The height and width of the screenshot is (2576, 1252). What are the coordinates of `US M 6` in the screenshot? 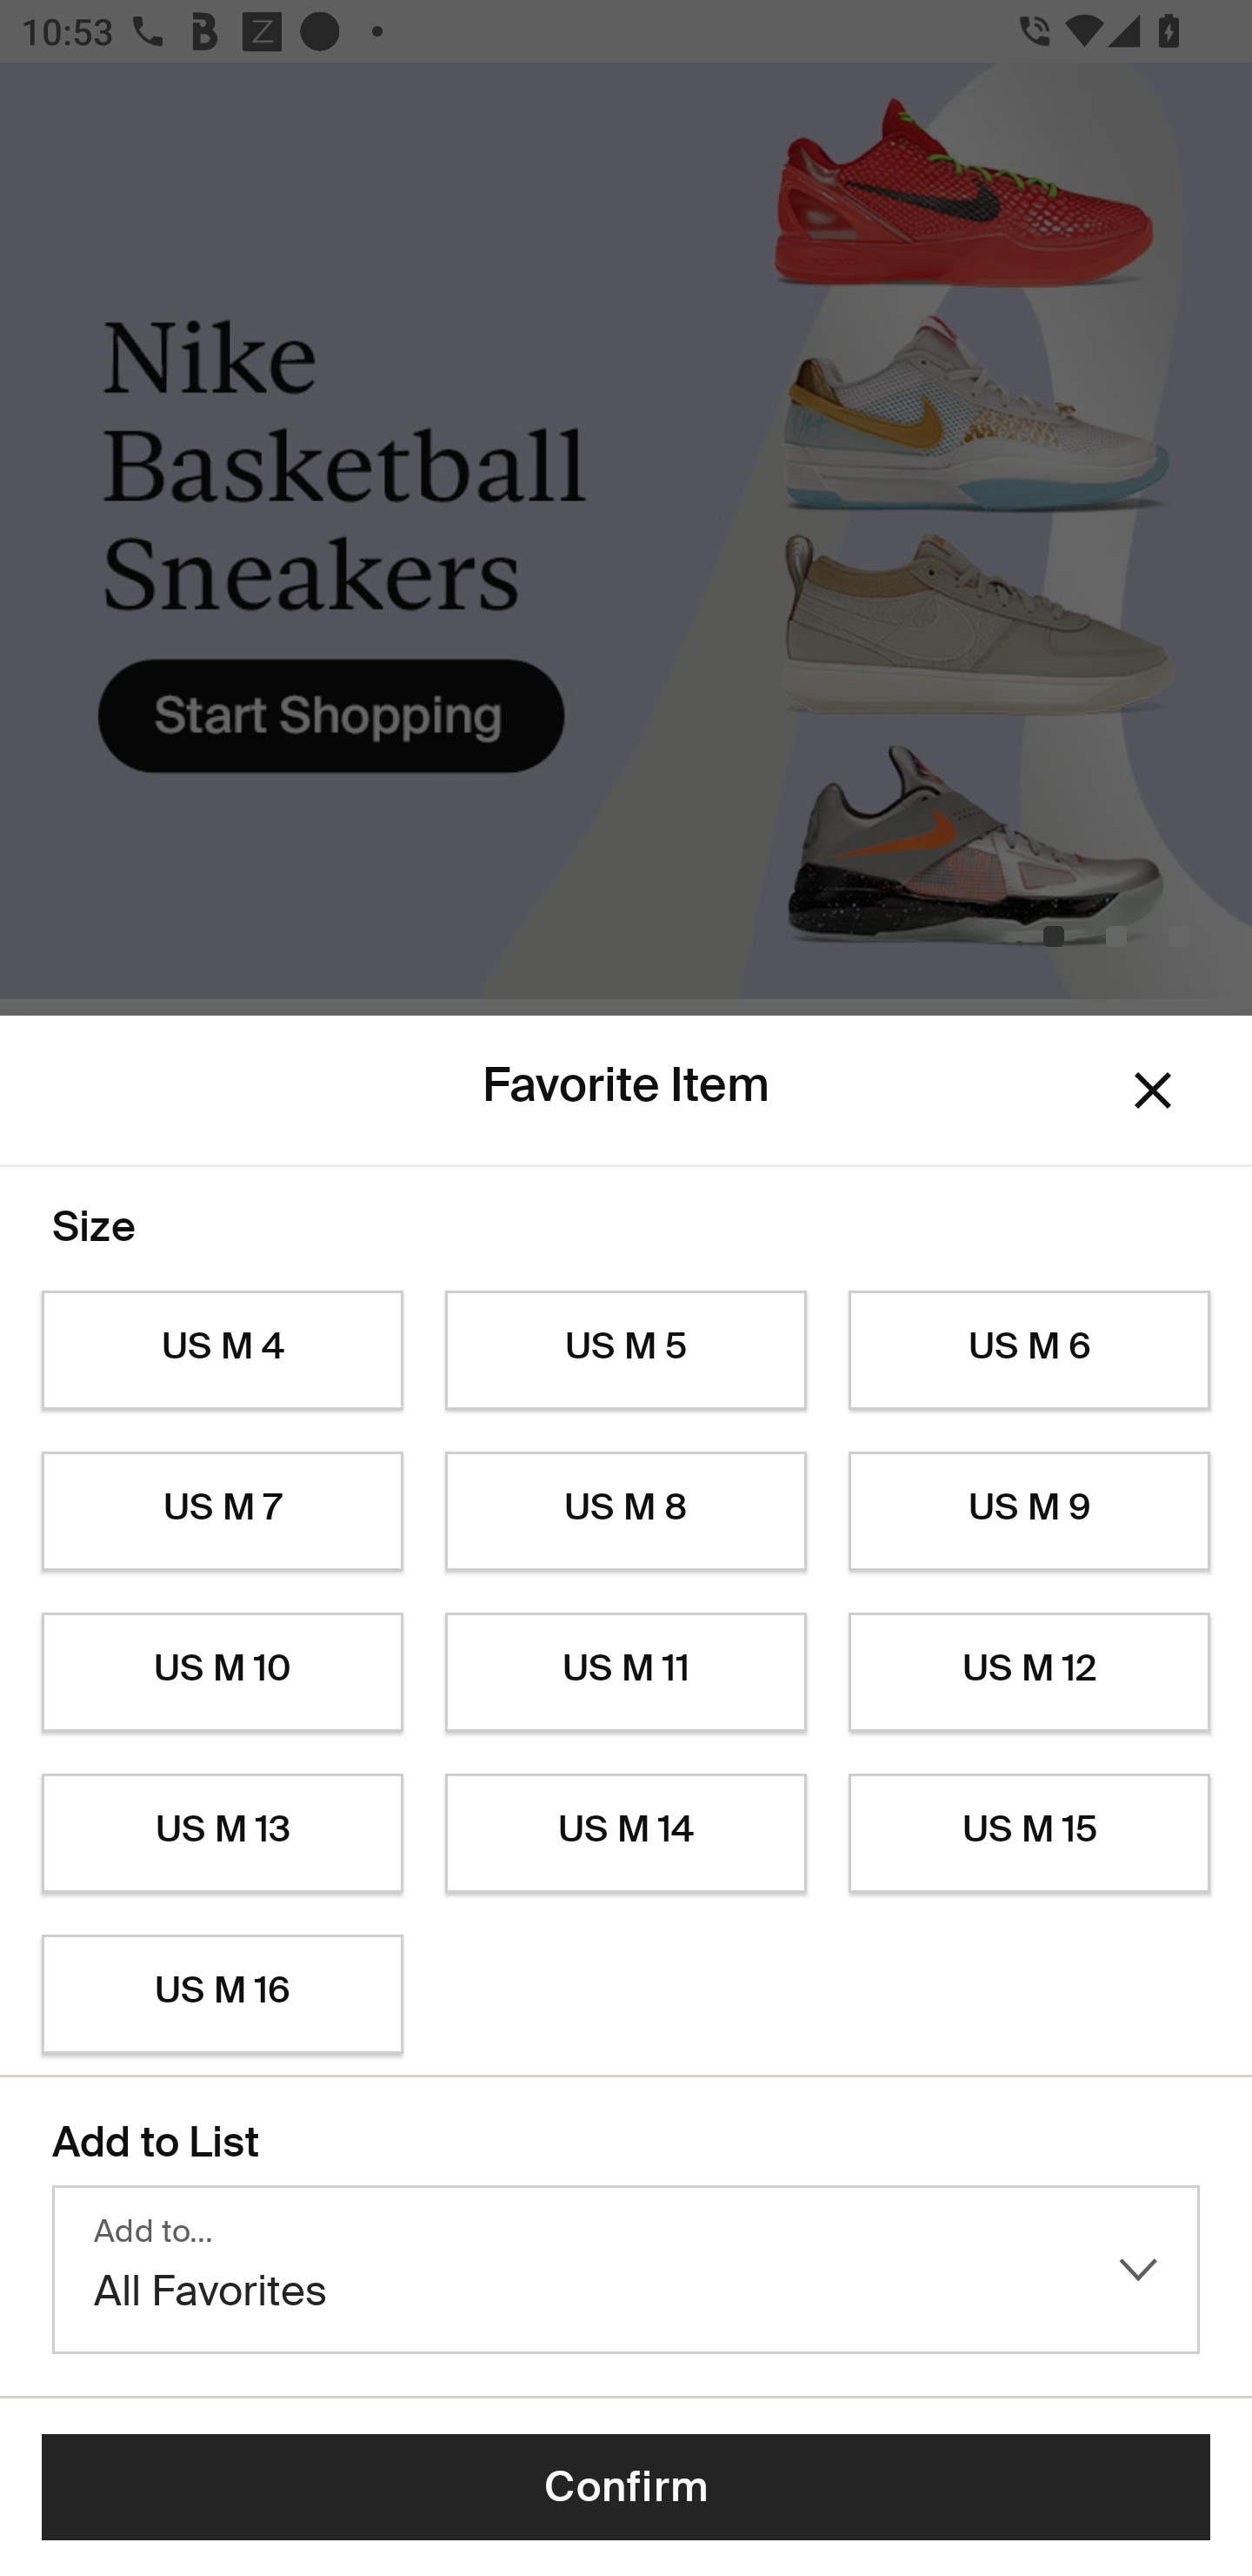 It's located at (1029, 1351).